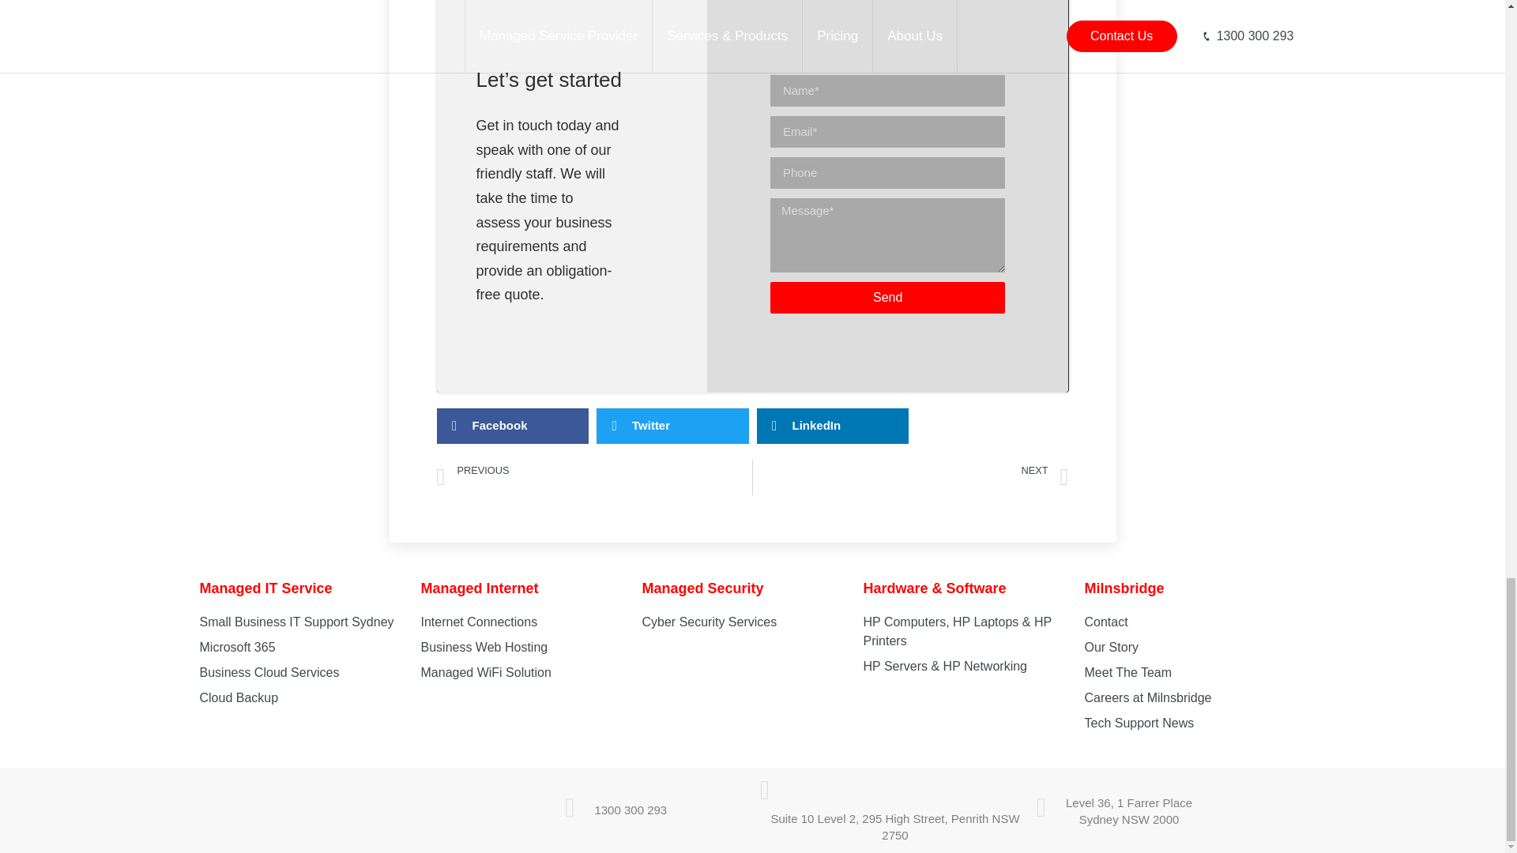 This screenshot has height=853, width=1517. I want to click on Microsoft 365, so click(269, 672).